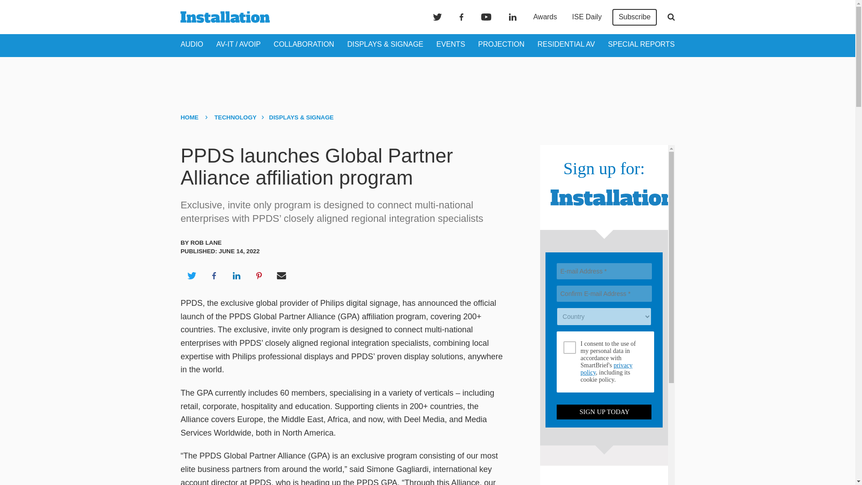  What do you see at coordinates (214, 276) in the screenshot?
I see `Share on Facebook` at bounding box center [214, 276].